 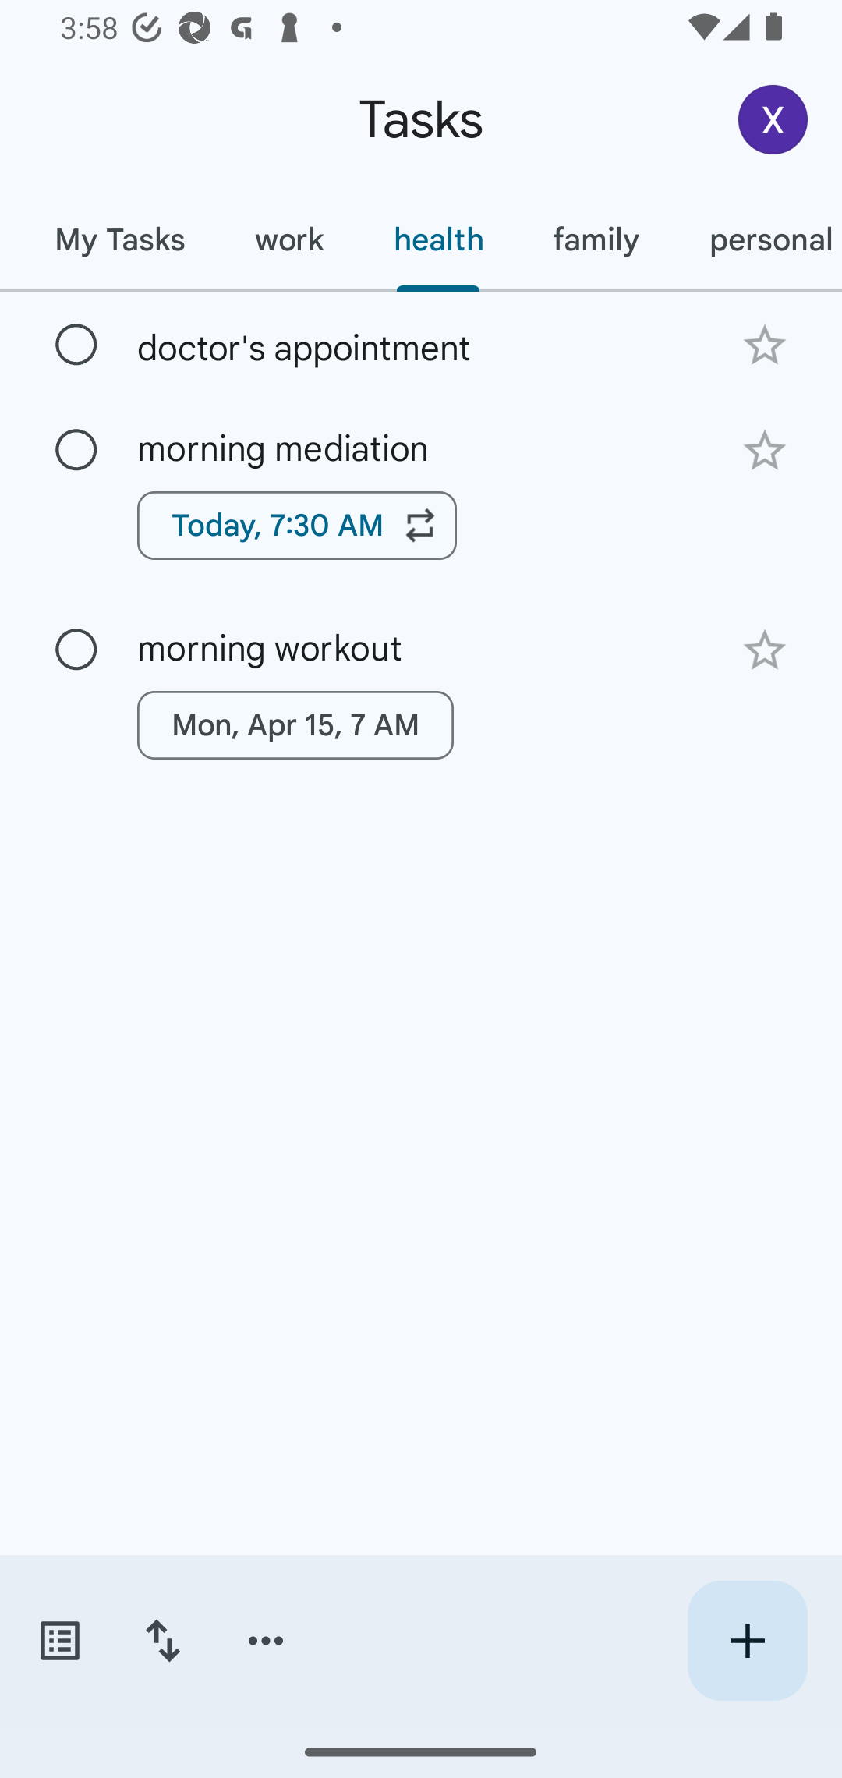 I want to click on Mark as complete, so click(x=76, y=650).